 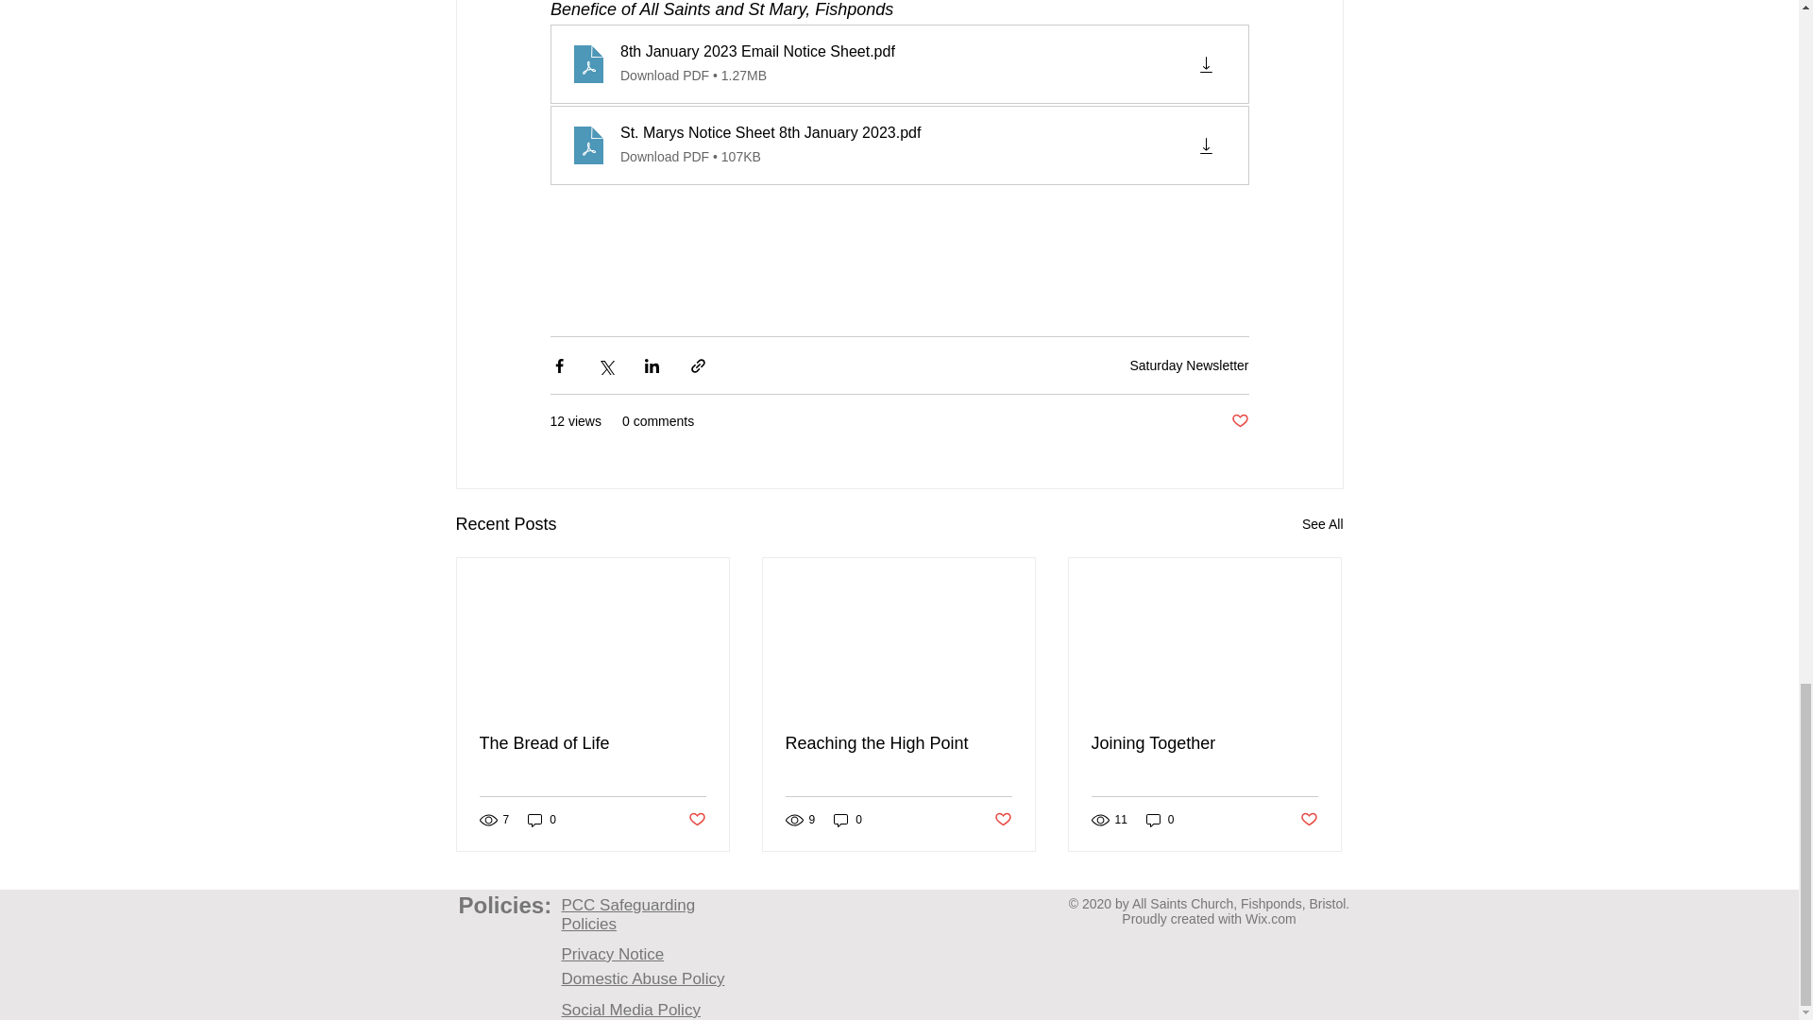 What do you see at coordinates (898, 743) in the screenshot?
I see `Reaching the High Point` at bounding box center [898, 743].